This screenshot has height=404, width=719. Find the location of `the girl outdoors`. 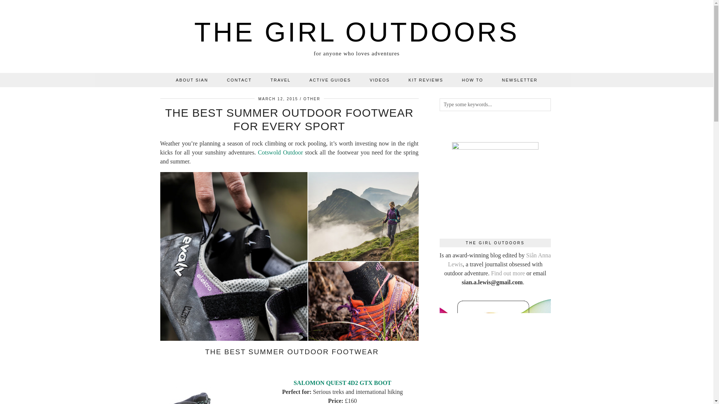

the girl outdoors is located at coordinates (357, 32).